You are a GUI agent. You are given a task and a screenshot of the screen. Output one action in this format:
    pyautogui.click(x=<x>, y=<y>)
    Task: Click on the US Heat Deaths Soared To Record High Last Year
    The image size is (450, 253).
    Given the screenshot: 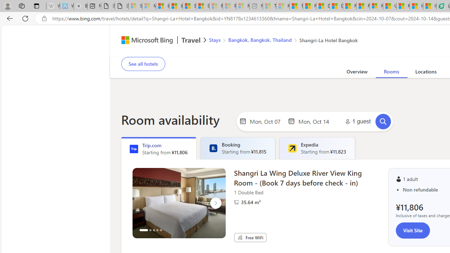 What is the action you would take?
    pyautogui.click(x=390, y=6)
    